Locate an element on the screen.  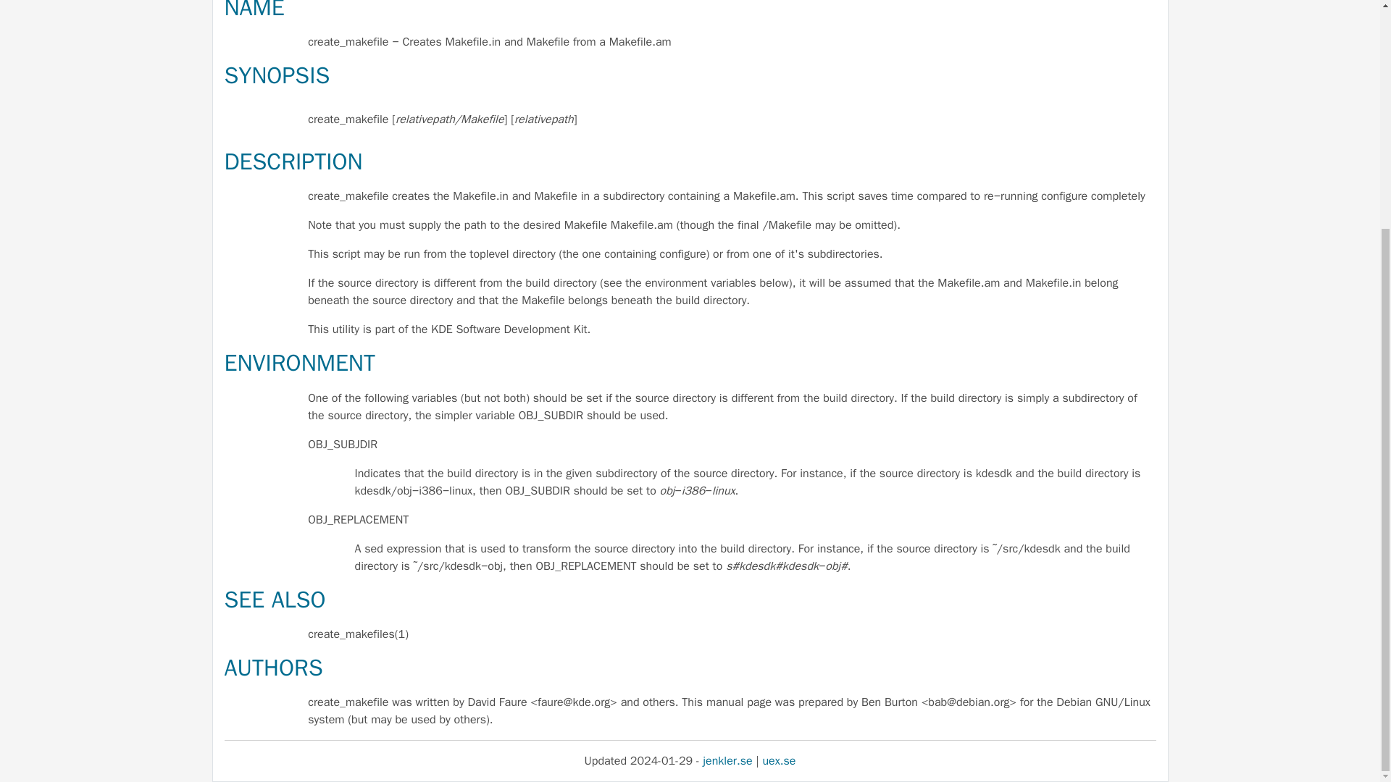
Jenkler IT AB is located at coordinates (727, 760).